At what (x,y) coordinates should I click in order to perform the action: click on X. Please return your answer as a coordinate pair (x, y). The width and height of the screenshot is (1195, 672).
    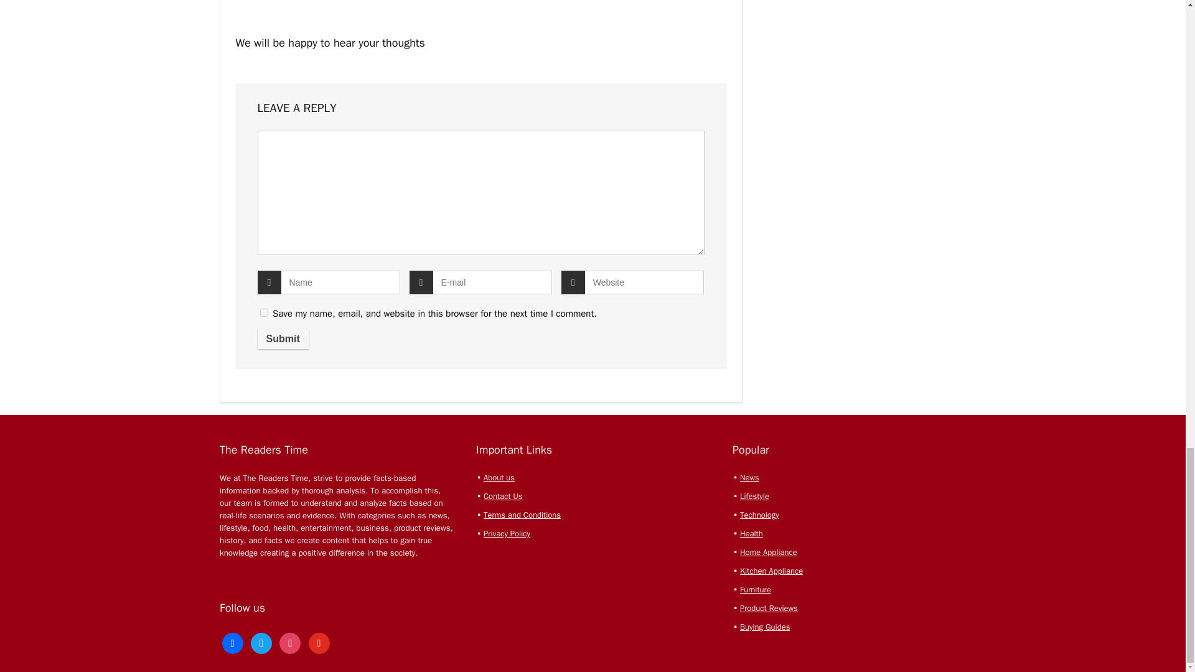
    Looking at the image, I should click on (261, 643).